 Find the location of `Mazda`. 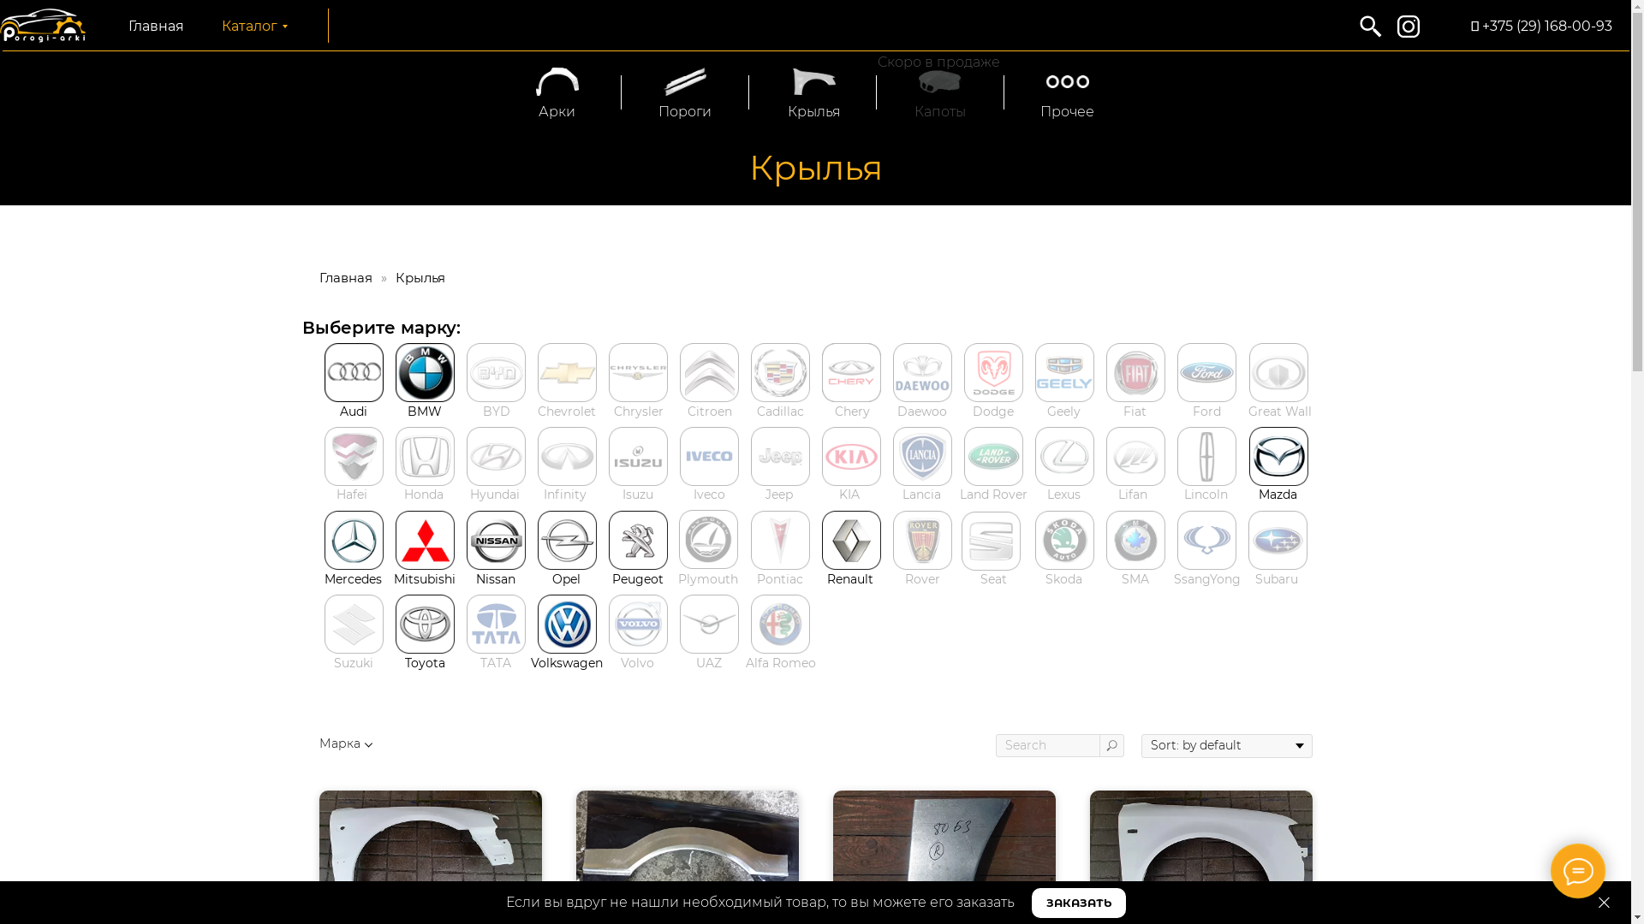

Mazda is located at coordinates (1278, 495).